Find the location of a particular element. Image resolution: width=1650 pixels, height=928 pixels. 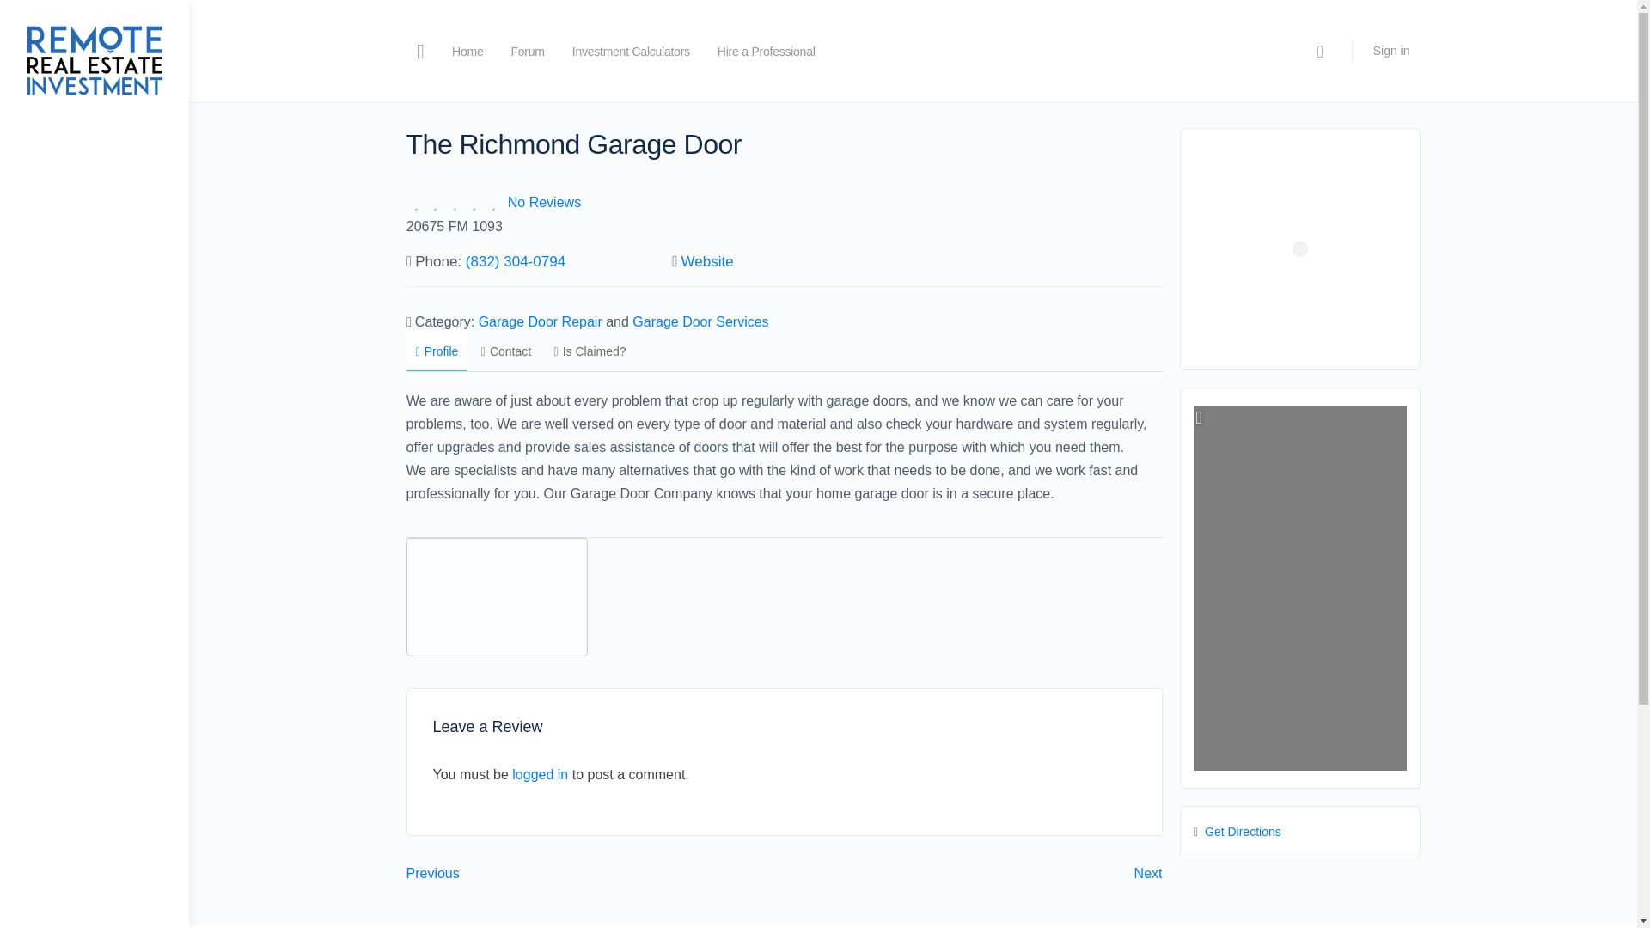

Garage Door Repair is located at coordinates (540, 321).